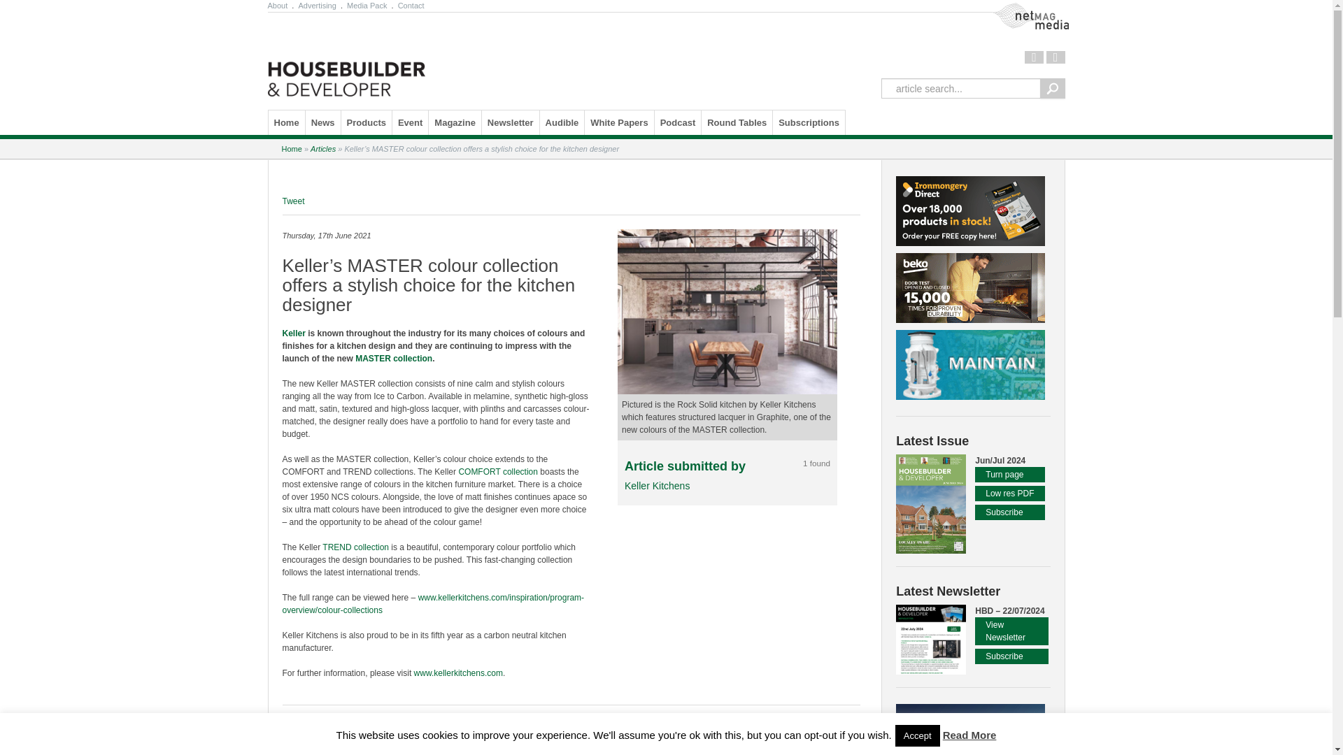 The width and height of the screenshot is (1343, 755). What do you see at coordinates (678, 122) in the screenshot?
I see `Podcast` at bounding box center [678, 122].